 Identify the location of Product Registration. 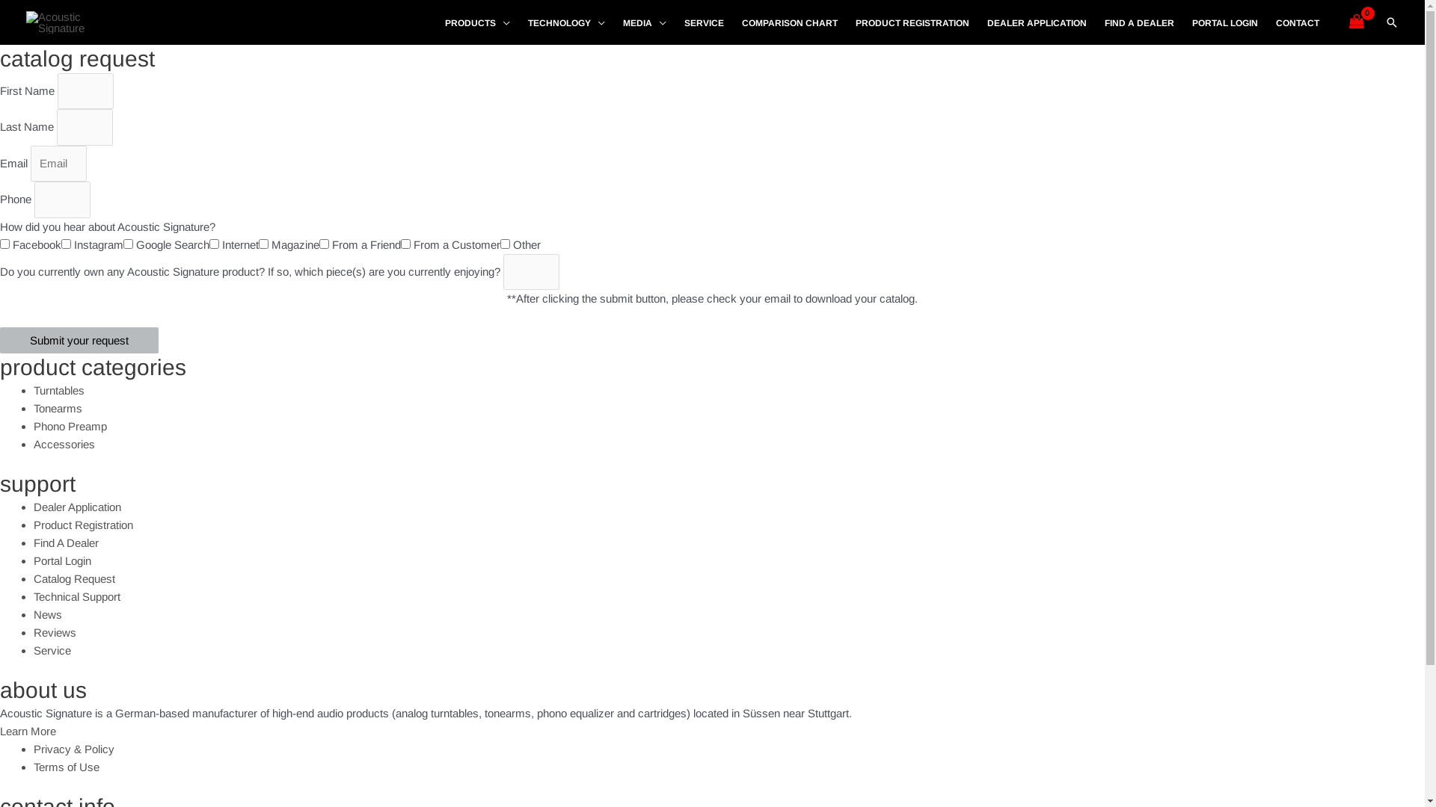
(84, 525).